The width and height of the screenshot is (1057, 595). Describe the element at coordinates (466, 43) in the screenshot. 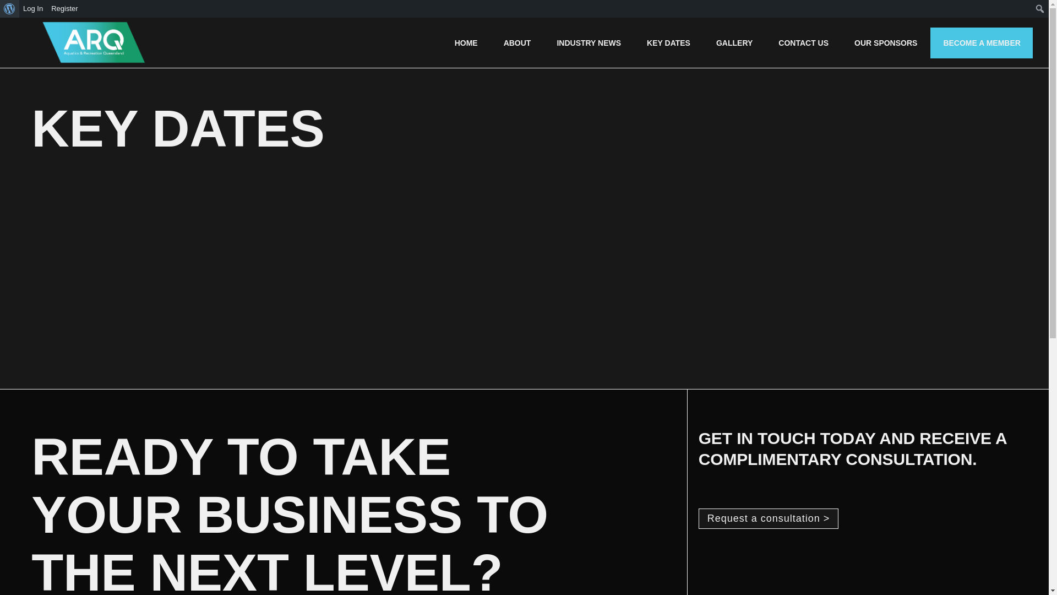

I see `HOME` at that location.